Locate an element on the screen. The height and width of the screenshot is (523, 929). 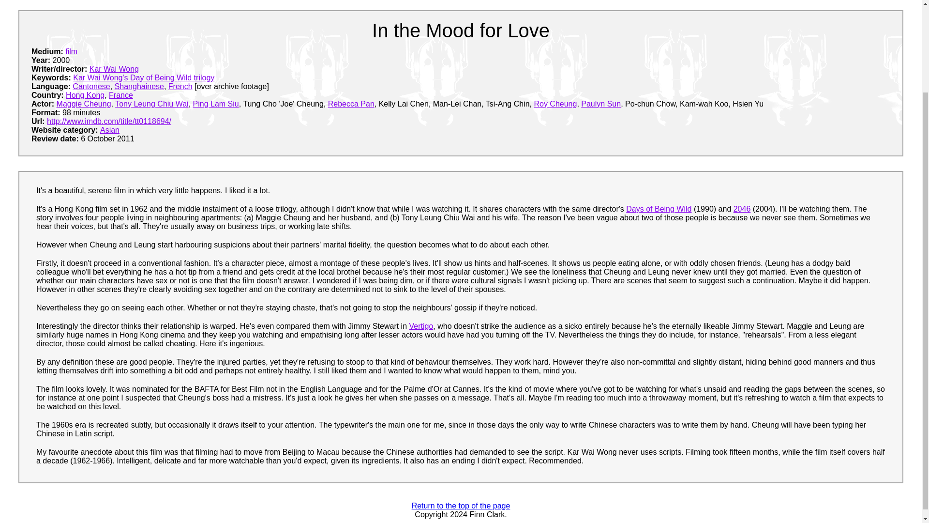
Vertigo is located at coordinates (421, 326).